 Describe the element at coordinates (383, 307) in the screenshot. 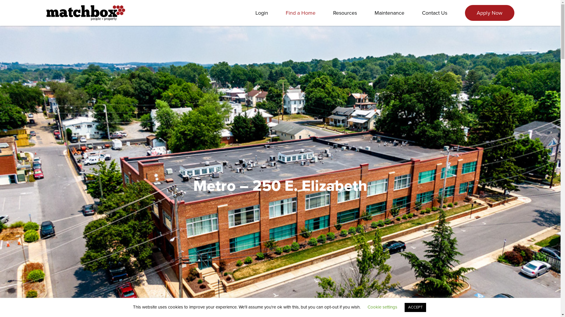

I see `Cookie settings` at that location.